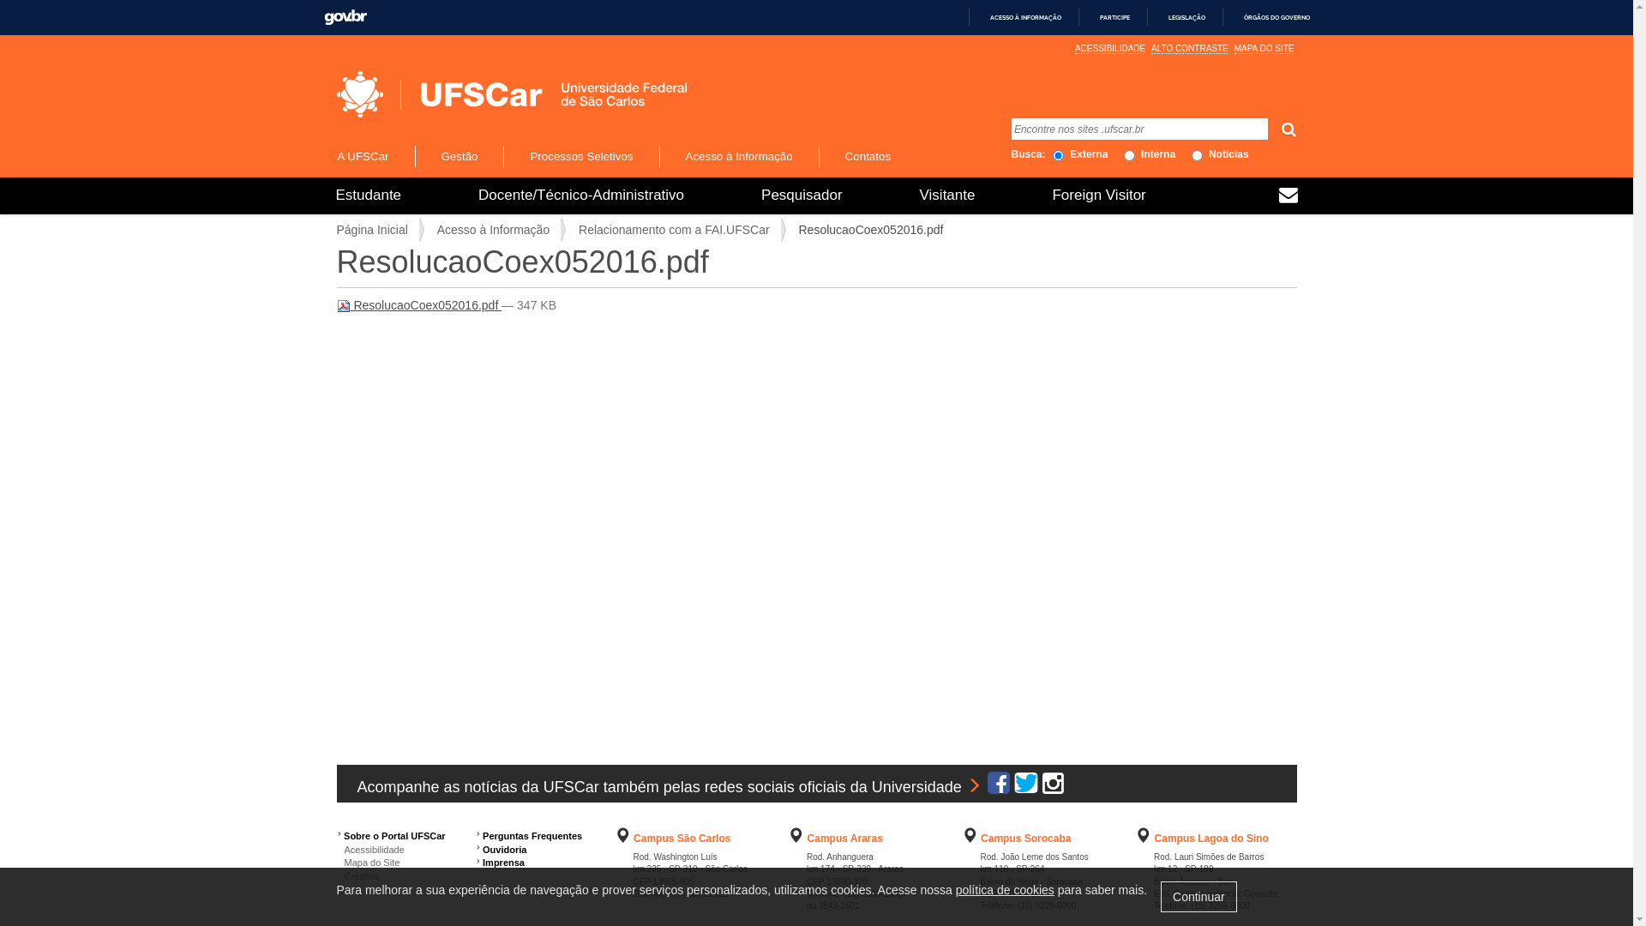 The width and height of the screenshot is (1646, 926). What do you see at coordinates (1099, 195) in the screenshot?
I see `Foreign Visitor` at bounding box center [1099, 195].